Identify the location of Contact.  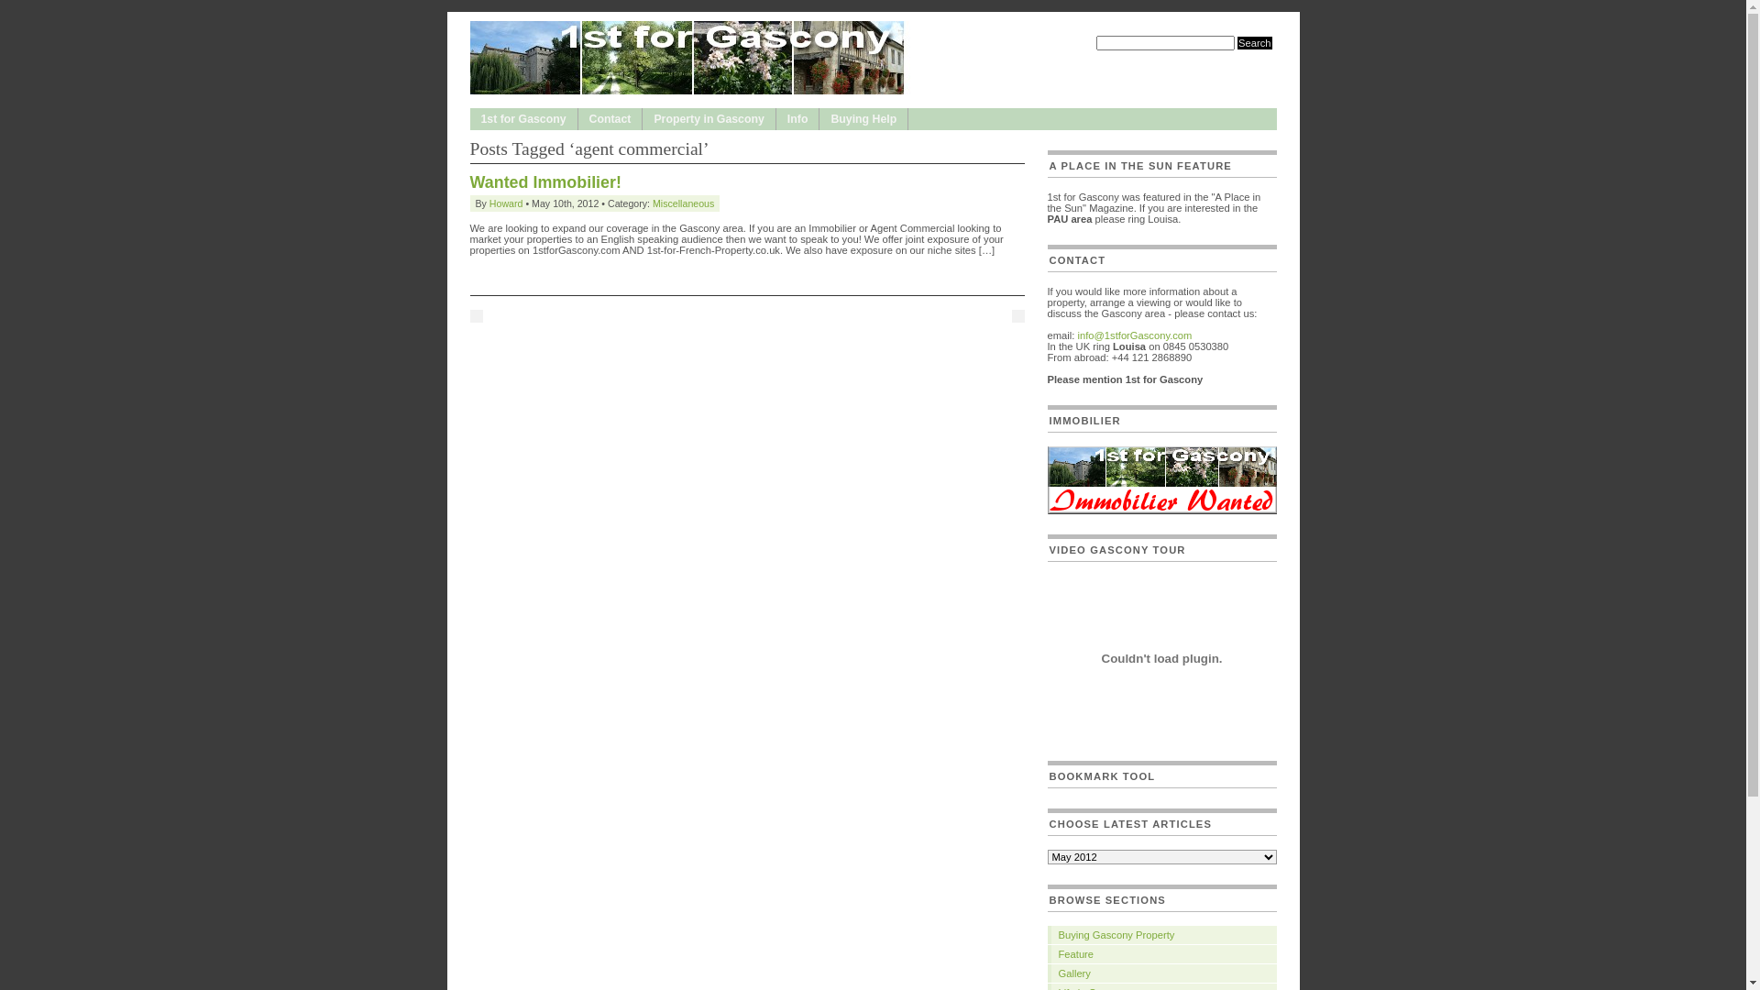
(610, 119).